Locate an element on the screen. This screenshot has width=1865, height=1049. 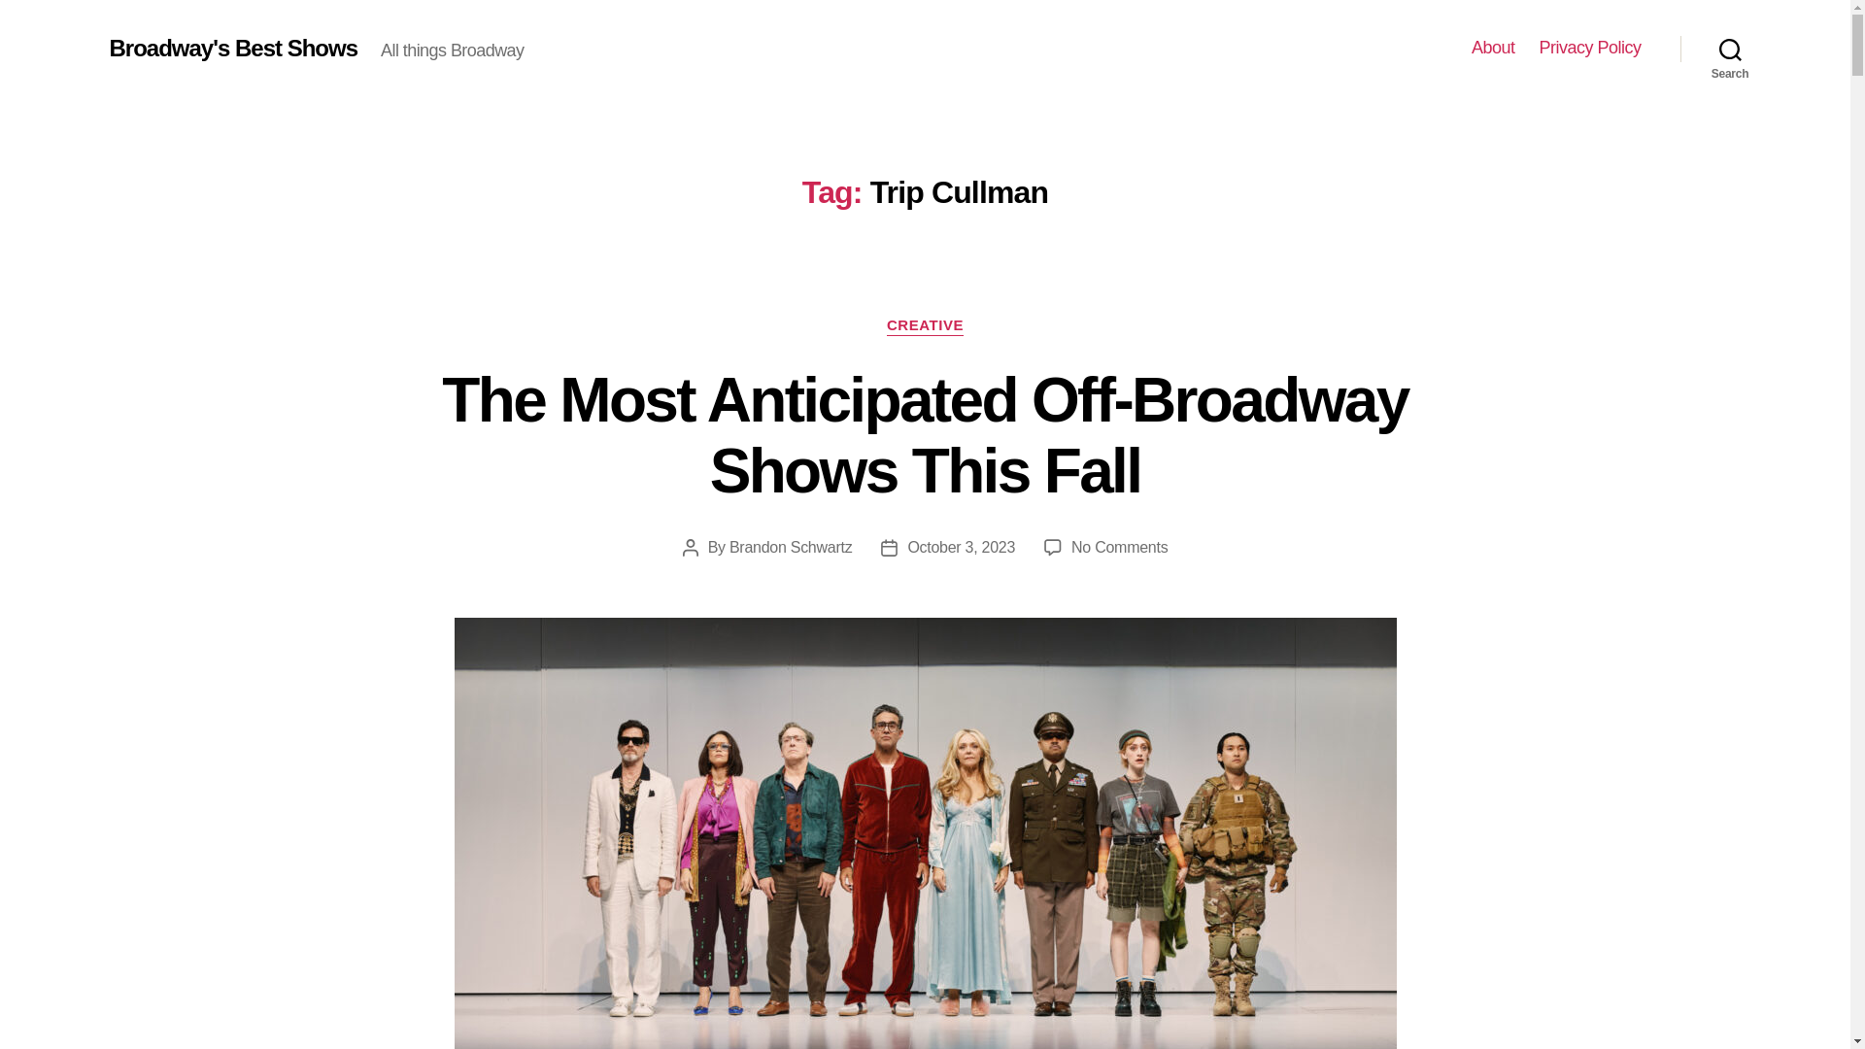
Privacy Policy is located at coordinates (1589, 48).